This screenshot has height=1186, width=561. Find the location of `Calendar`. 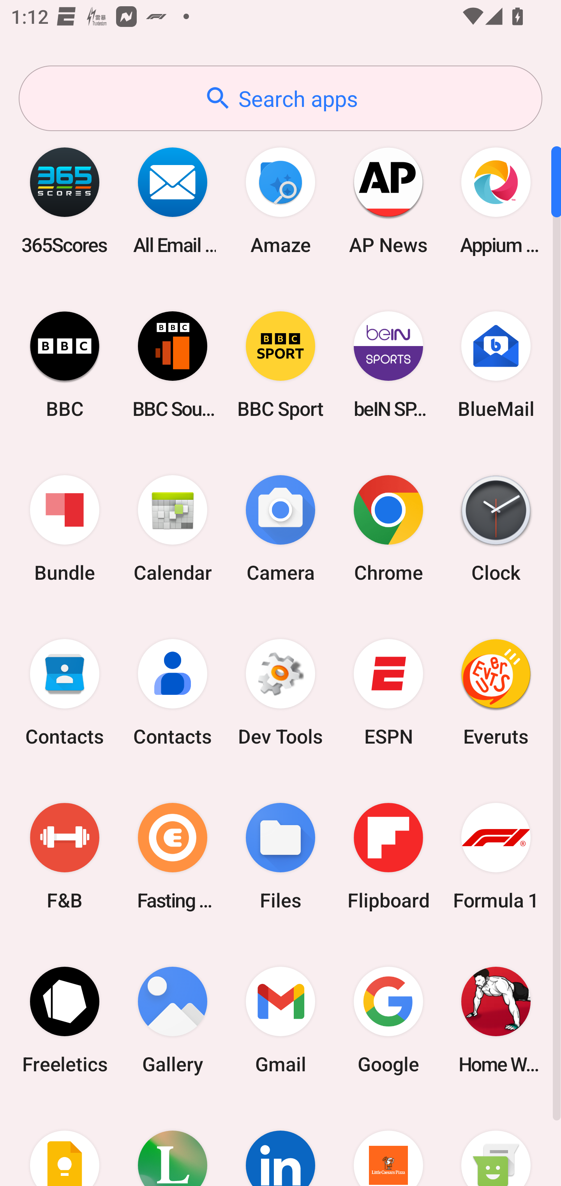

Calendar is located at coordinates (173, 529).